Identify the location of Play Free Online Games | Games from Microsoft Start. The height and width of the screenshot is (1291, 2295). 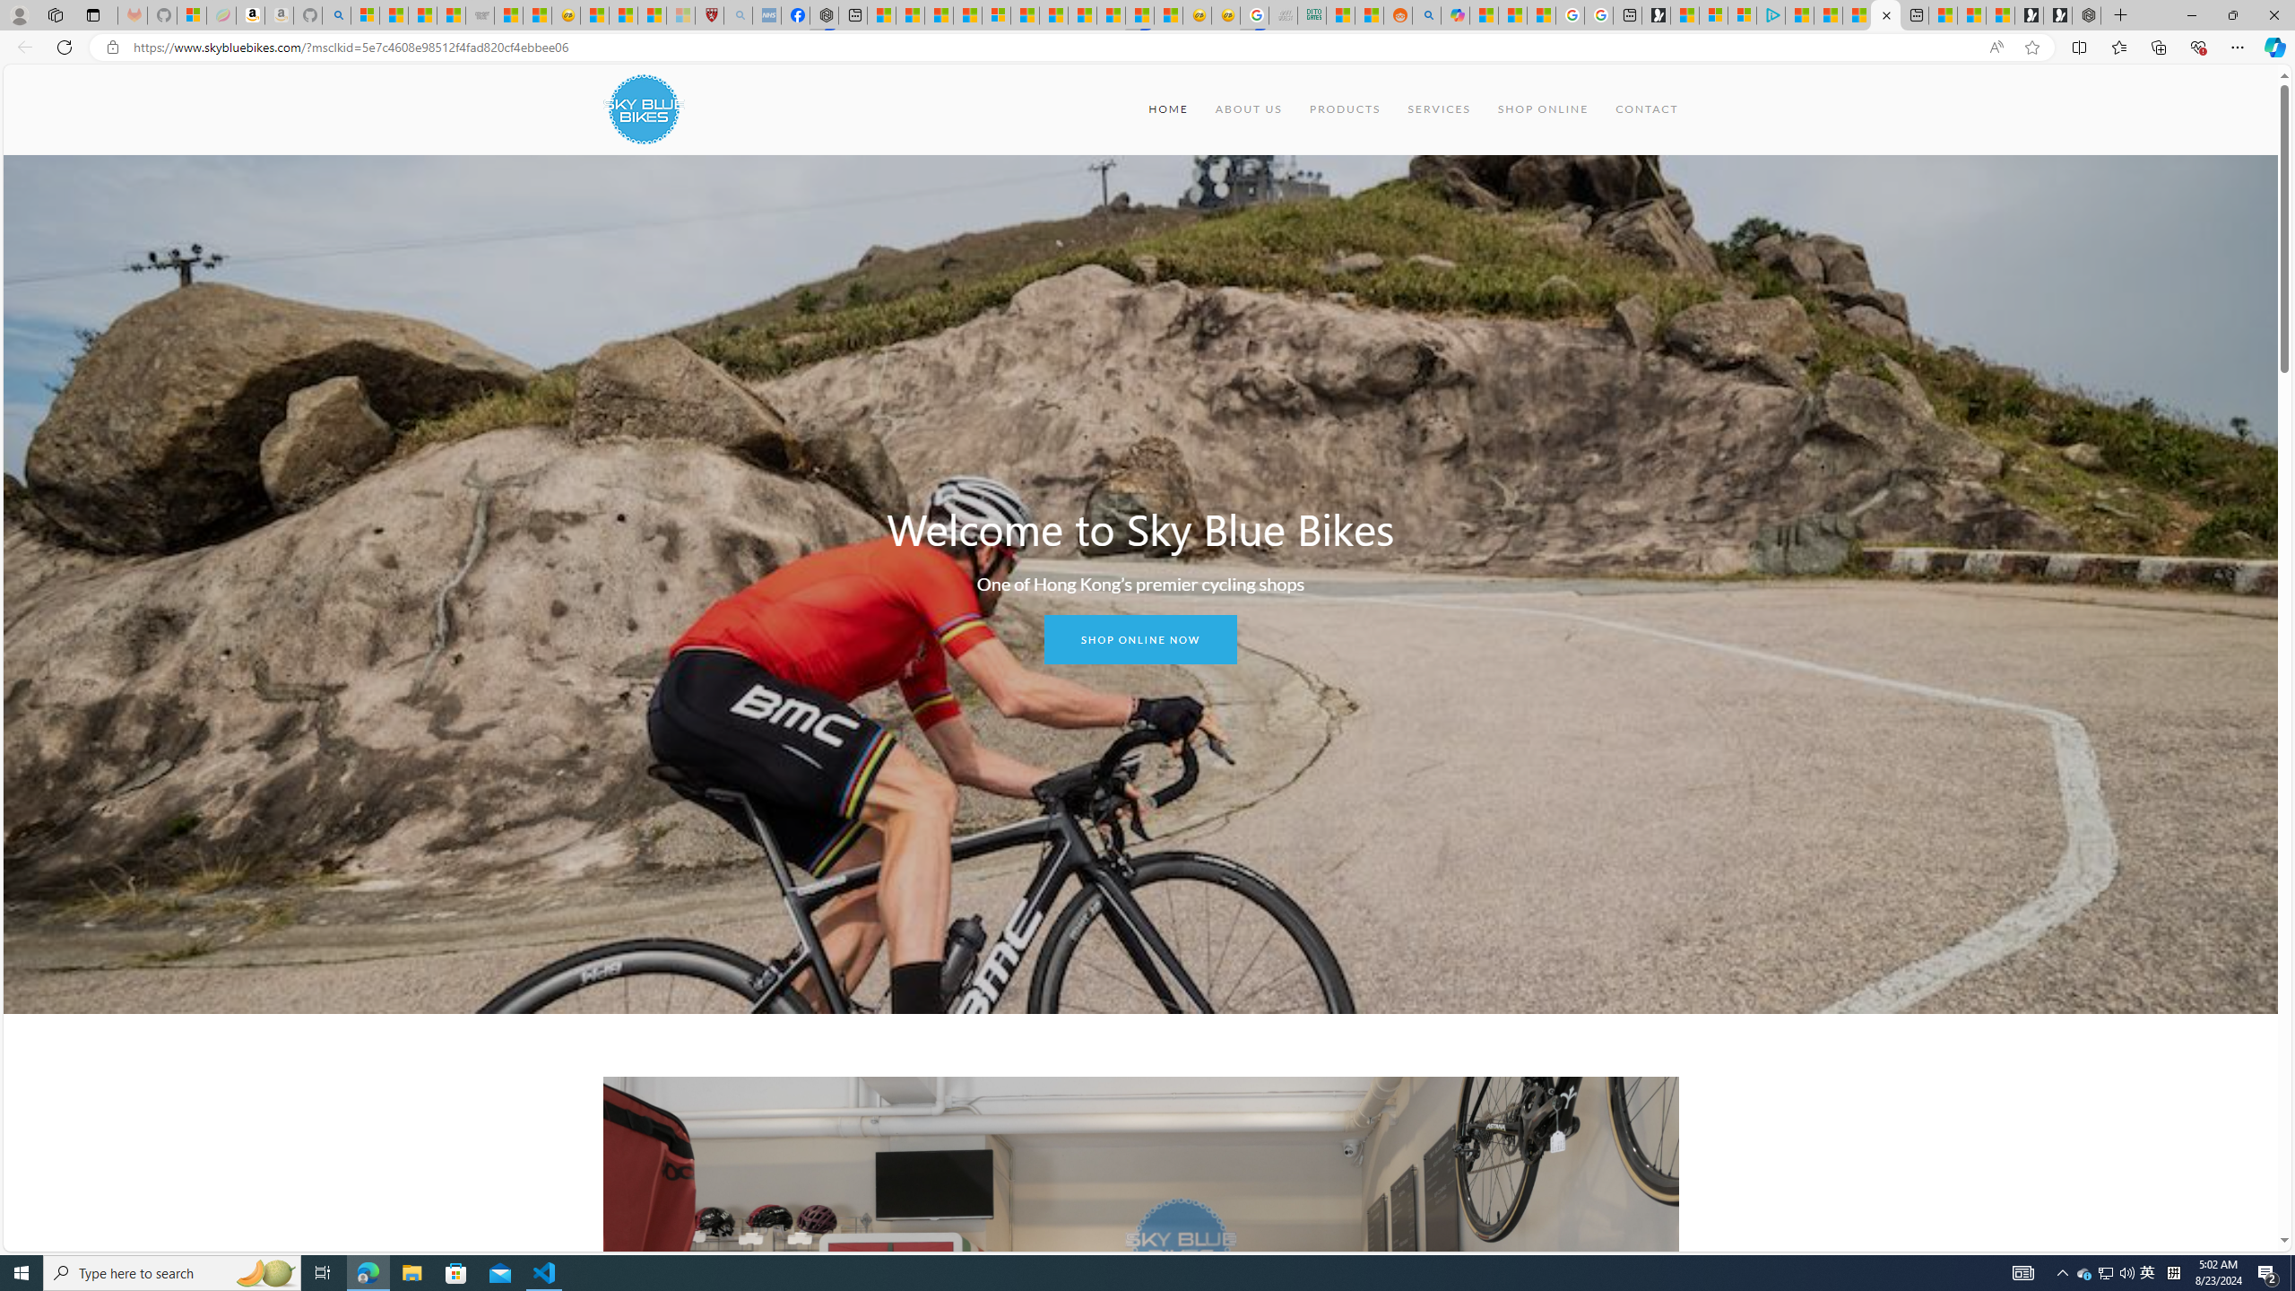
(2057, 15).